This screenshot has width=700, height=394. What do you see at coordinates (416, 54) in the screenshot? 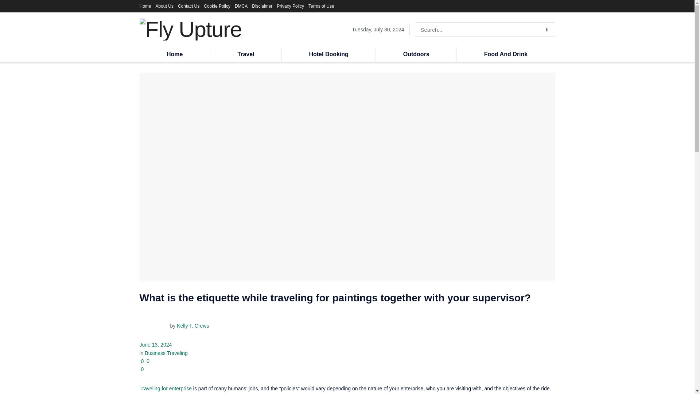
I see `Outdoors` at bounding box center [416, 54].